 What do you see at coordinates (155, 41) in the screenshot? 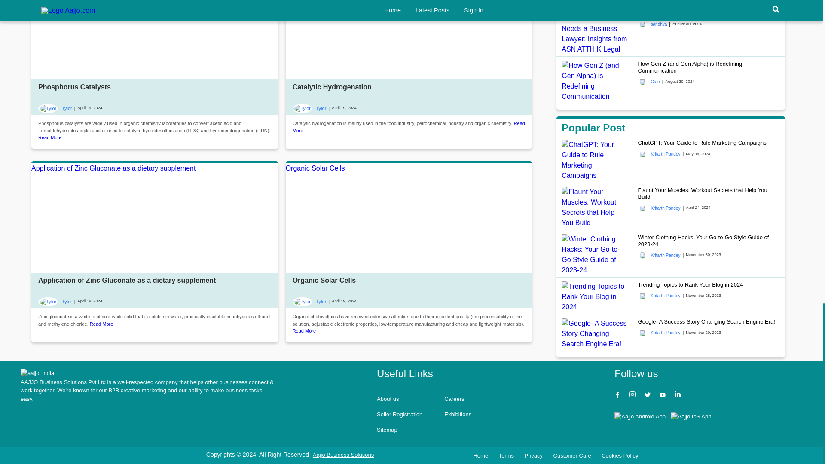
I see `Phosphorus Catalysts` at bounding box center [155, 41].